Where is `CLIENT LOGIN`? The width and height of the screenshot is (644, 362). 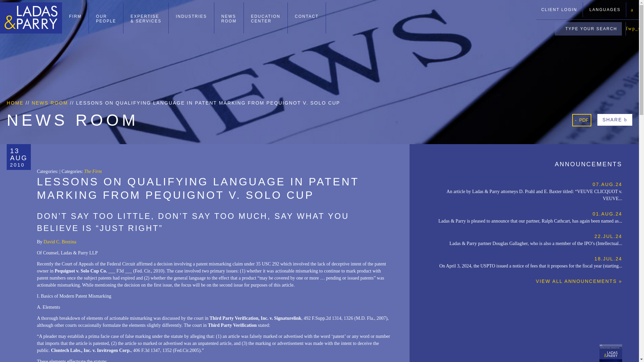
CLIENT LOGIN is located at coordinates (106, 18).